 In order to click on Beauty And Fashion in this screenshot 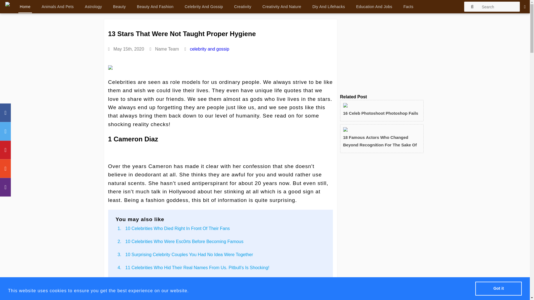, I will do `click(155, 6)`.